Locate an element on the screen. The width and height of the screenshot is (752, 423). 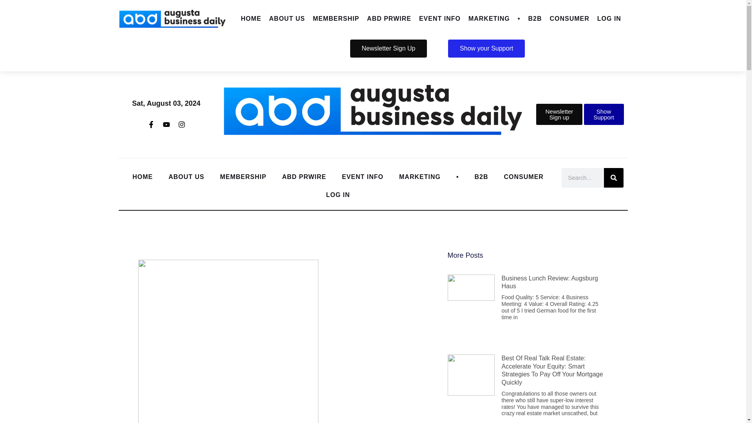
MEMBERSHIP is located at coordinates (336, 19).